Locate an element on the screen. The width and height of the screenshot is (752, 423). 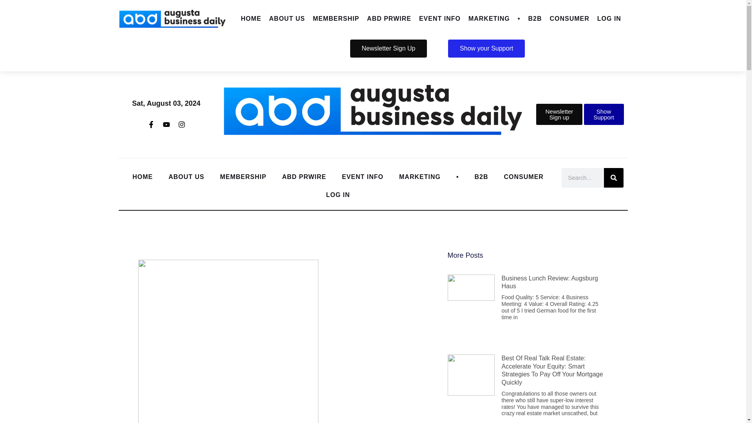
MEMBERSHIP is located at coordinates (336, 19).